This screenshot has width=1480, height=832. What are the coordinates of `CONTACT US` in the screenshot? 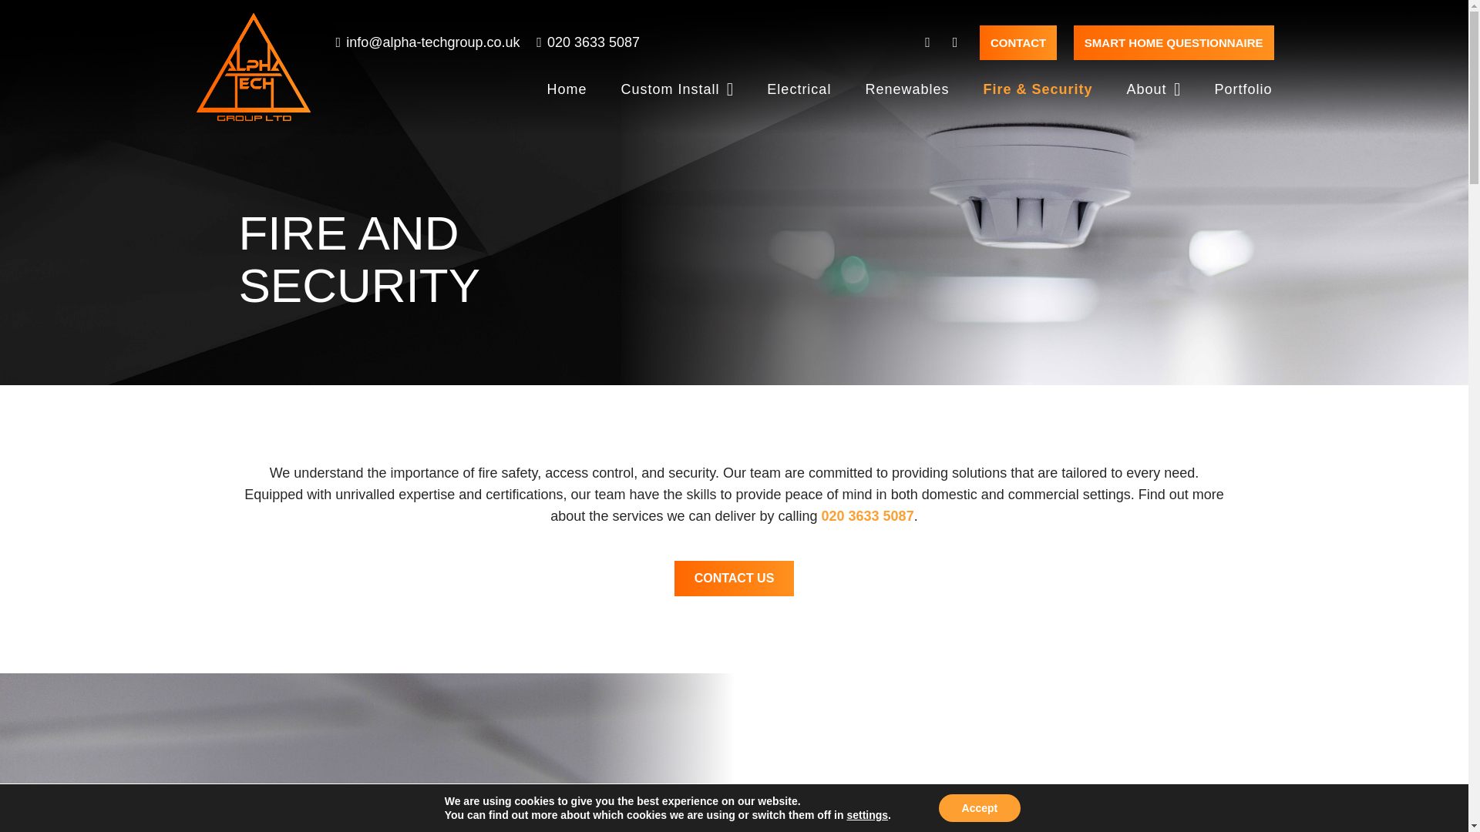 It's located at (735, 578).